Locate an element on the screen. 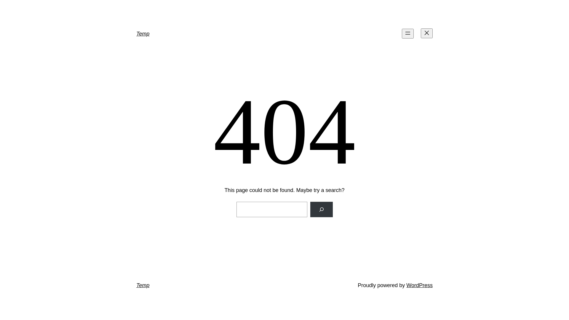  Temp is located at coordinates (143, 34).